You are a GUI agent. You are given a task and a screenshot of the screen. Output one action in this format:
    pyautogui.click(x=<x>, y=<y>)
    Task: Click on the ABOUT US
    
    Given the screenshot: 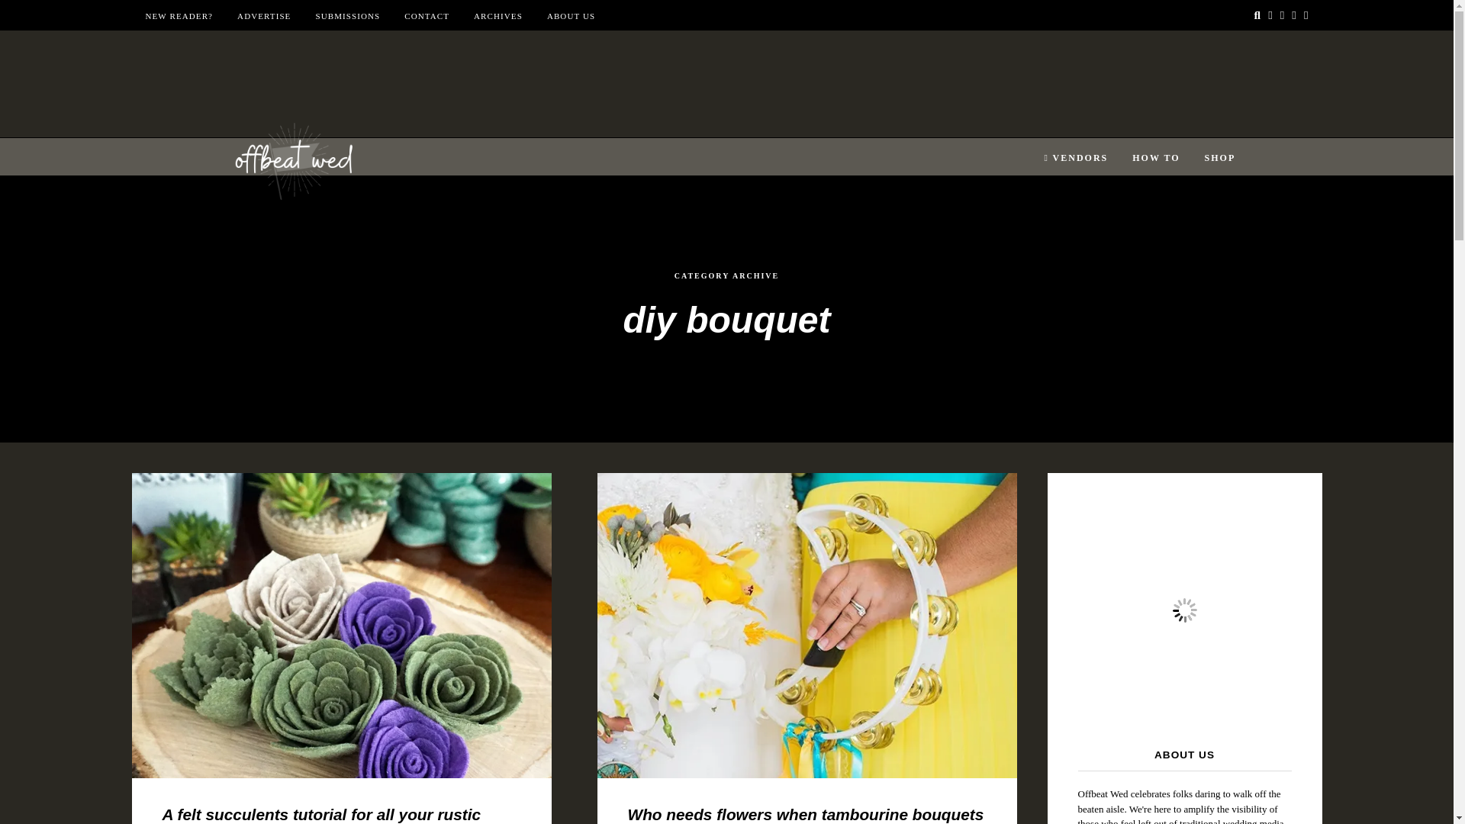 What is the action you would take?
    pyautogui.click(x=571, y=16)
    